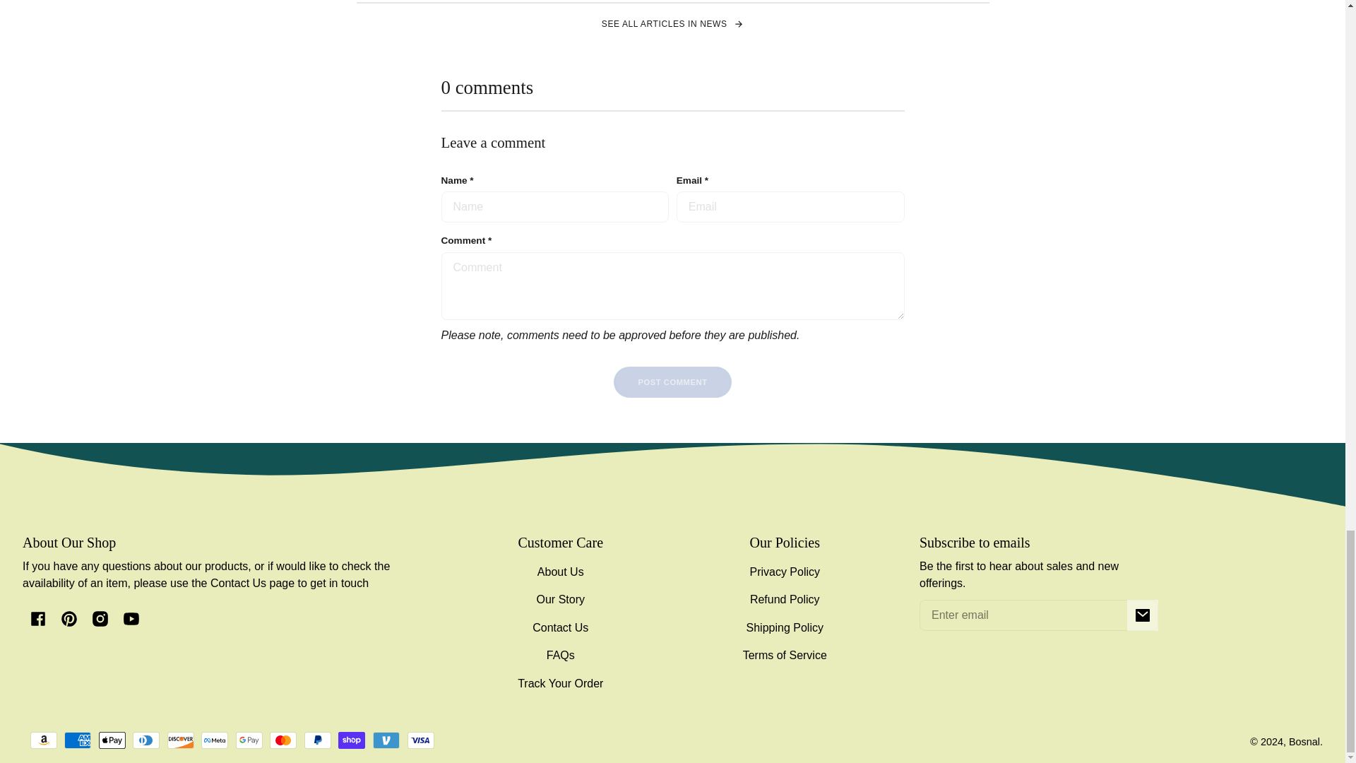 This screenshot has width=1356, height=763. What do you see at coordinates (785, 601) in the screenshot?
I see `Refund Policy` at bounding box center [785, 601].